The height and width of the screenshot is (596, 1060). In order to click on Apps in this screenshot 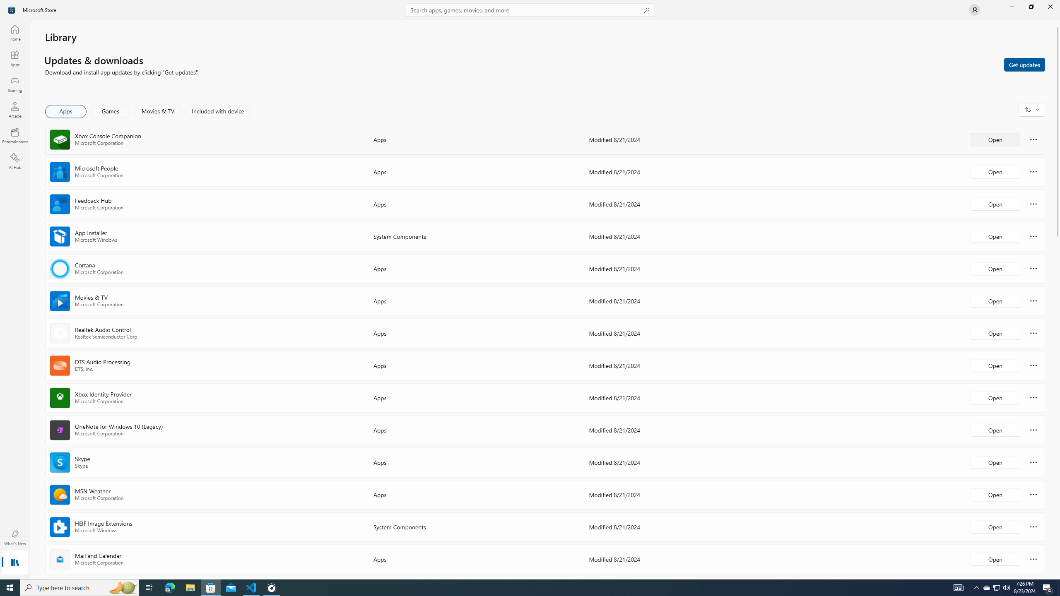, I will do `click(15, 58)`.